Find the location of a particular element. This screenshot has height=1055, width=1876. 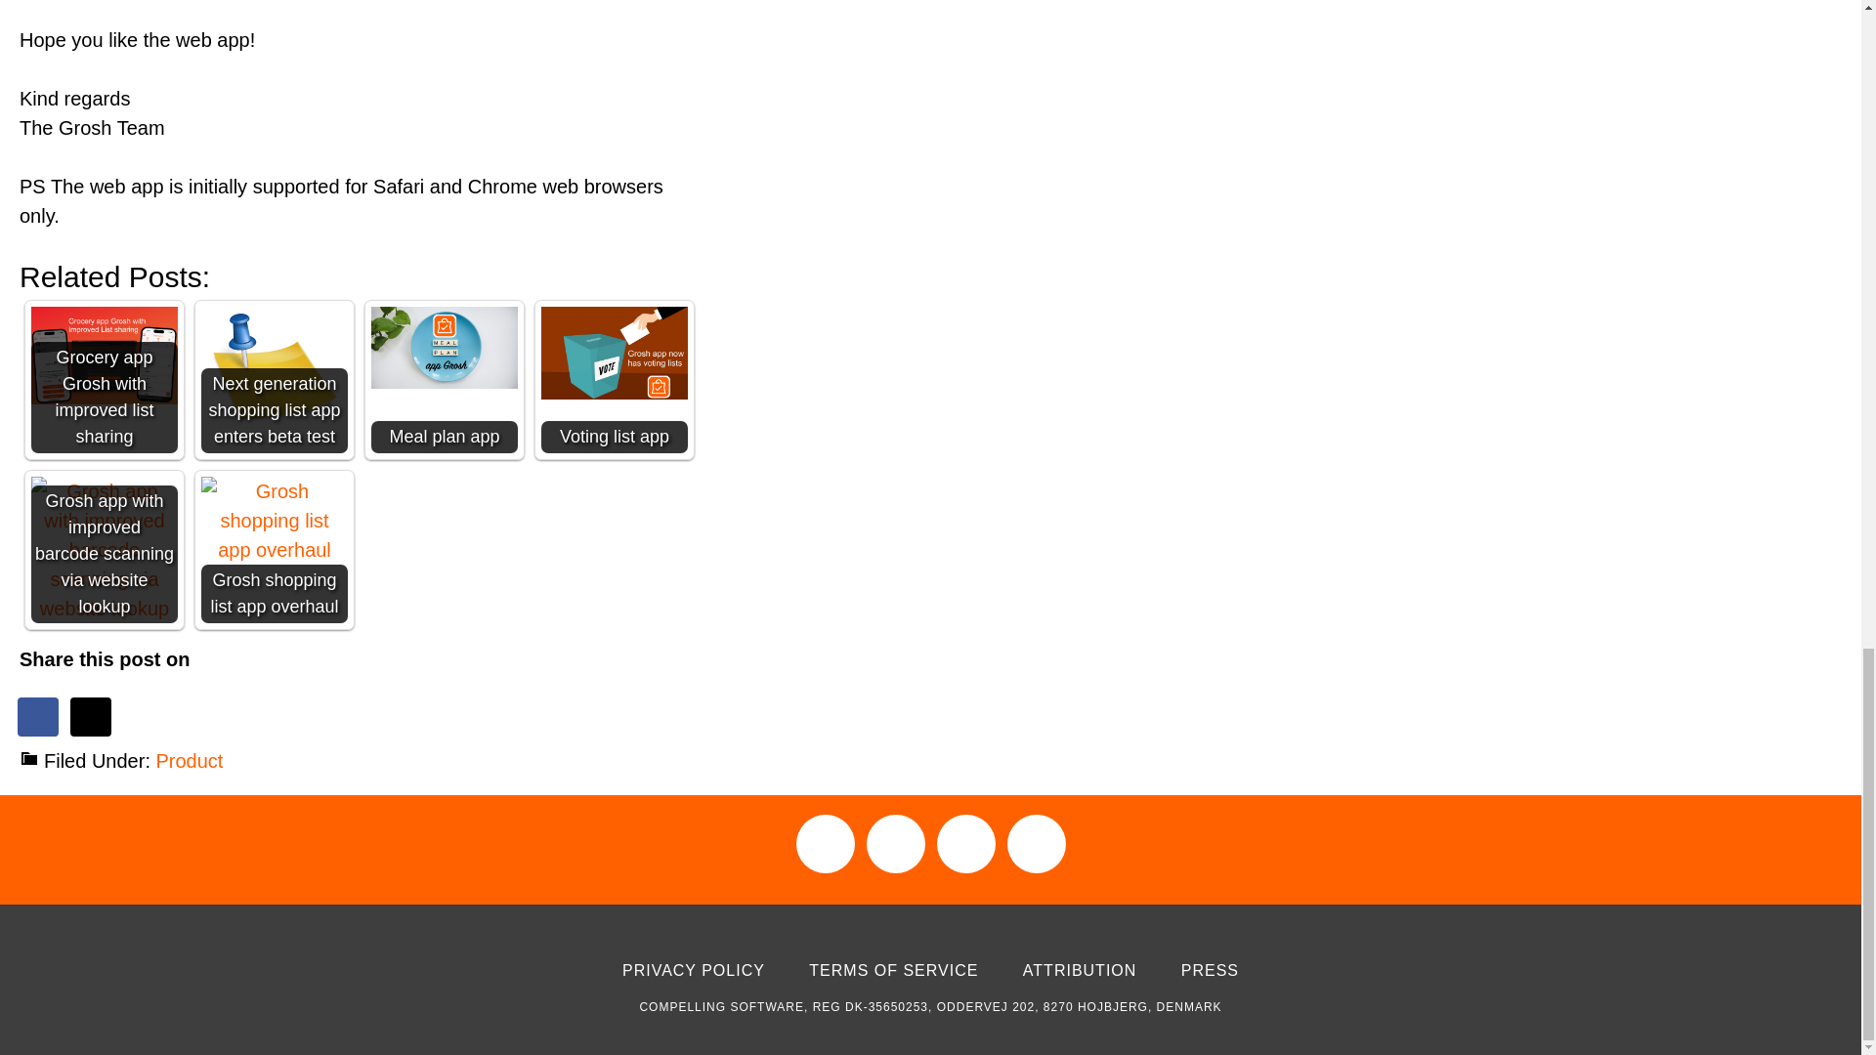

Meal plan app is located at coordinates (444, 380).